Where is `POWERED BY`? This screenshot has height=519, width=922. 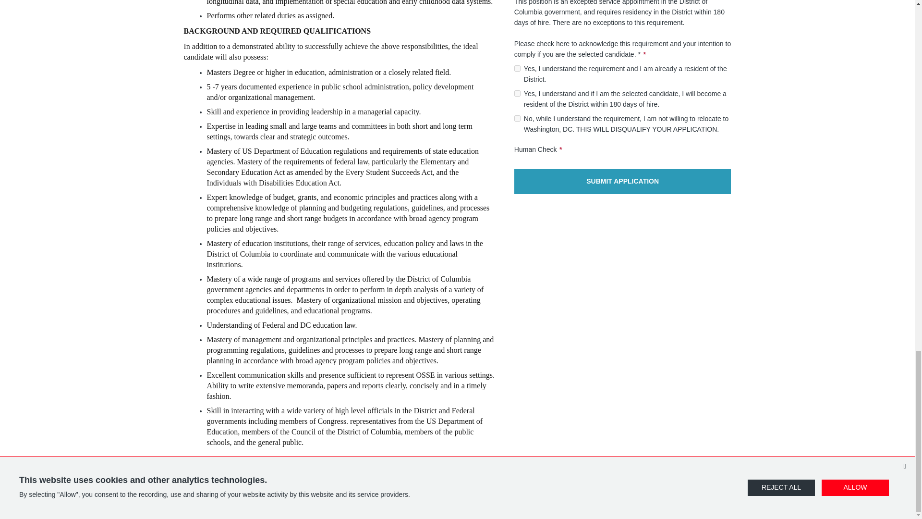
POWERED BY is located at coordinates (457, 499).